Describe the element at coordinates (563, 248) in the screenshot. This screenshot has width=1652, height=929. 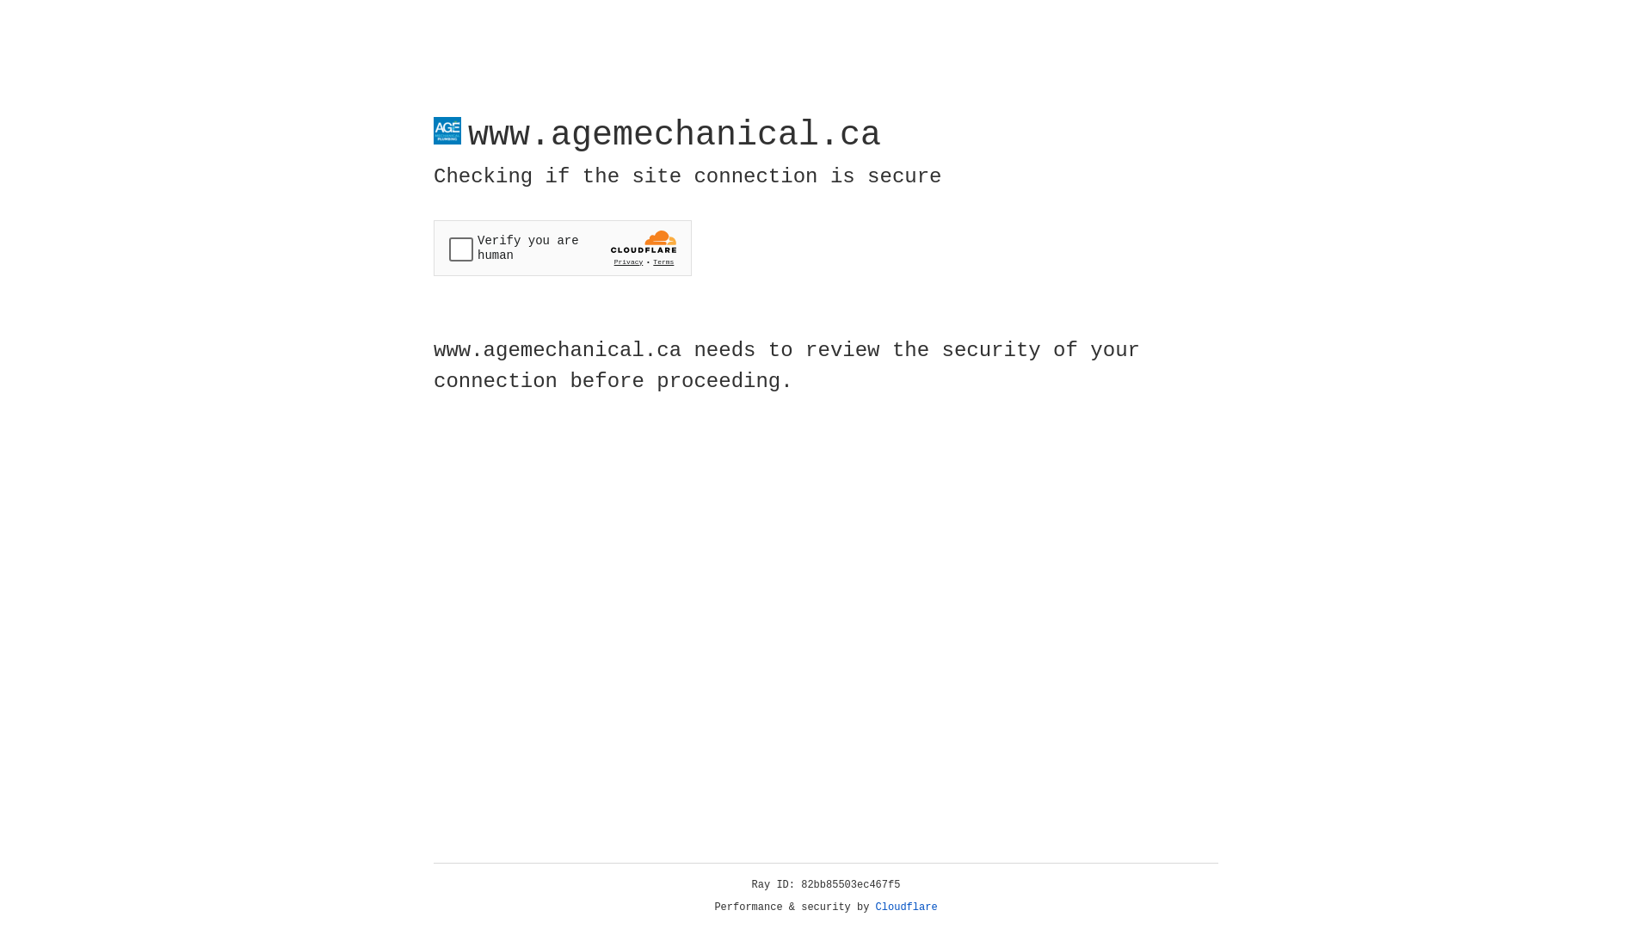
I see `Widget containing a Cloudflare security challenge` at that location.